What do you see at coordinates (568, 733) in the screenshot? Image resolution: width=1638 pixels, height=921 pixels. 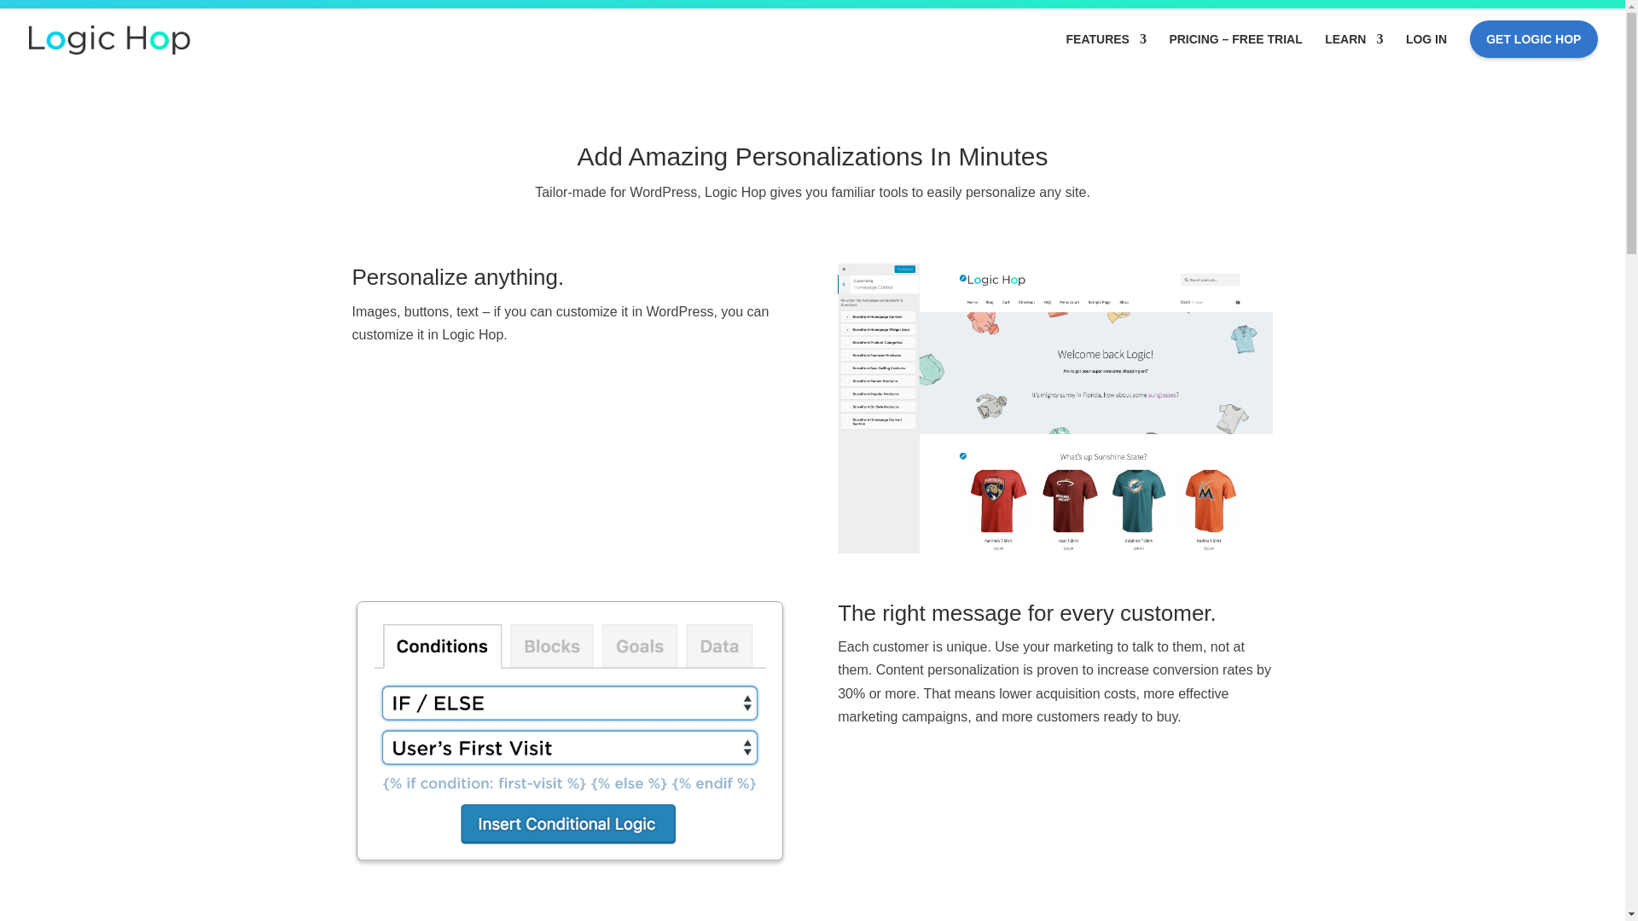 I see `Logic Tags` at bounding box center [568, 733].